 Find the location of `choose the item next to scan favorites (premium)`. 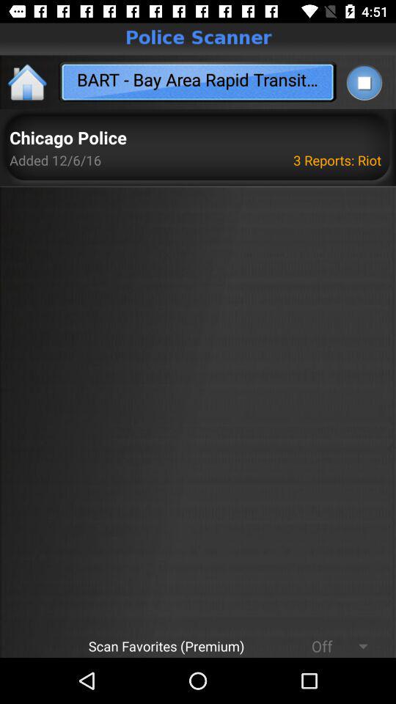

choose the item next to scan favorites (premium) is located at coordinates (315, 645).